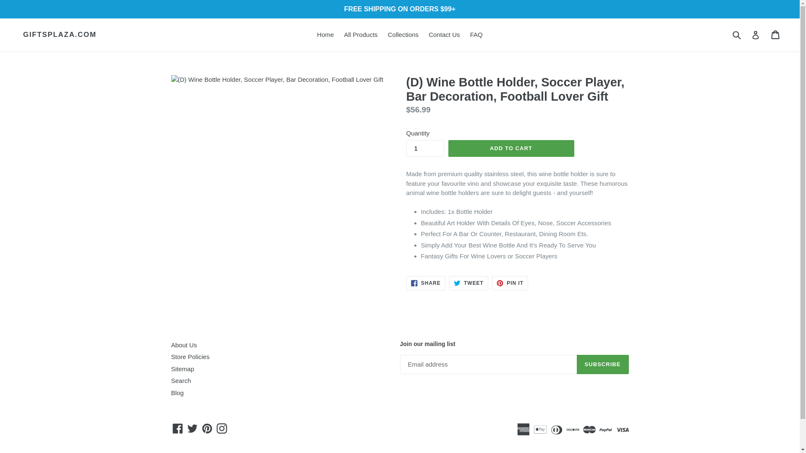 The width and height of the screenshot is (806, 453). I want to click on GIFTSPLAZA.COM on Facebook, so click(222, 428).